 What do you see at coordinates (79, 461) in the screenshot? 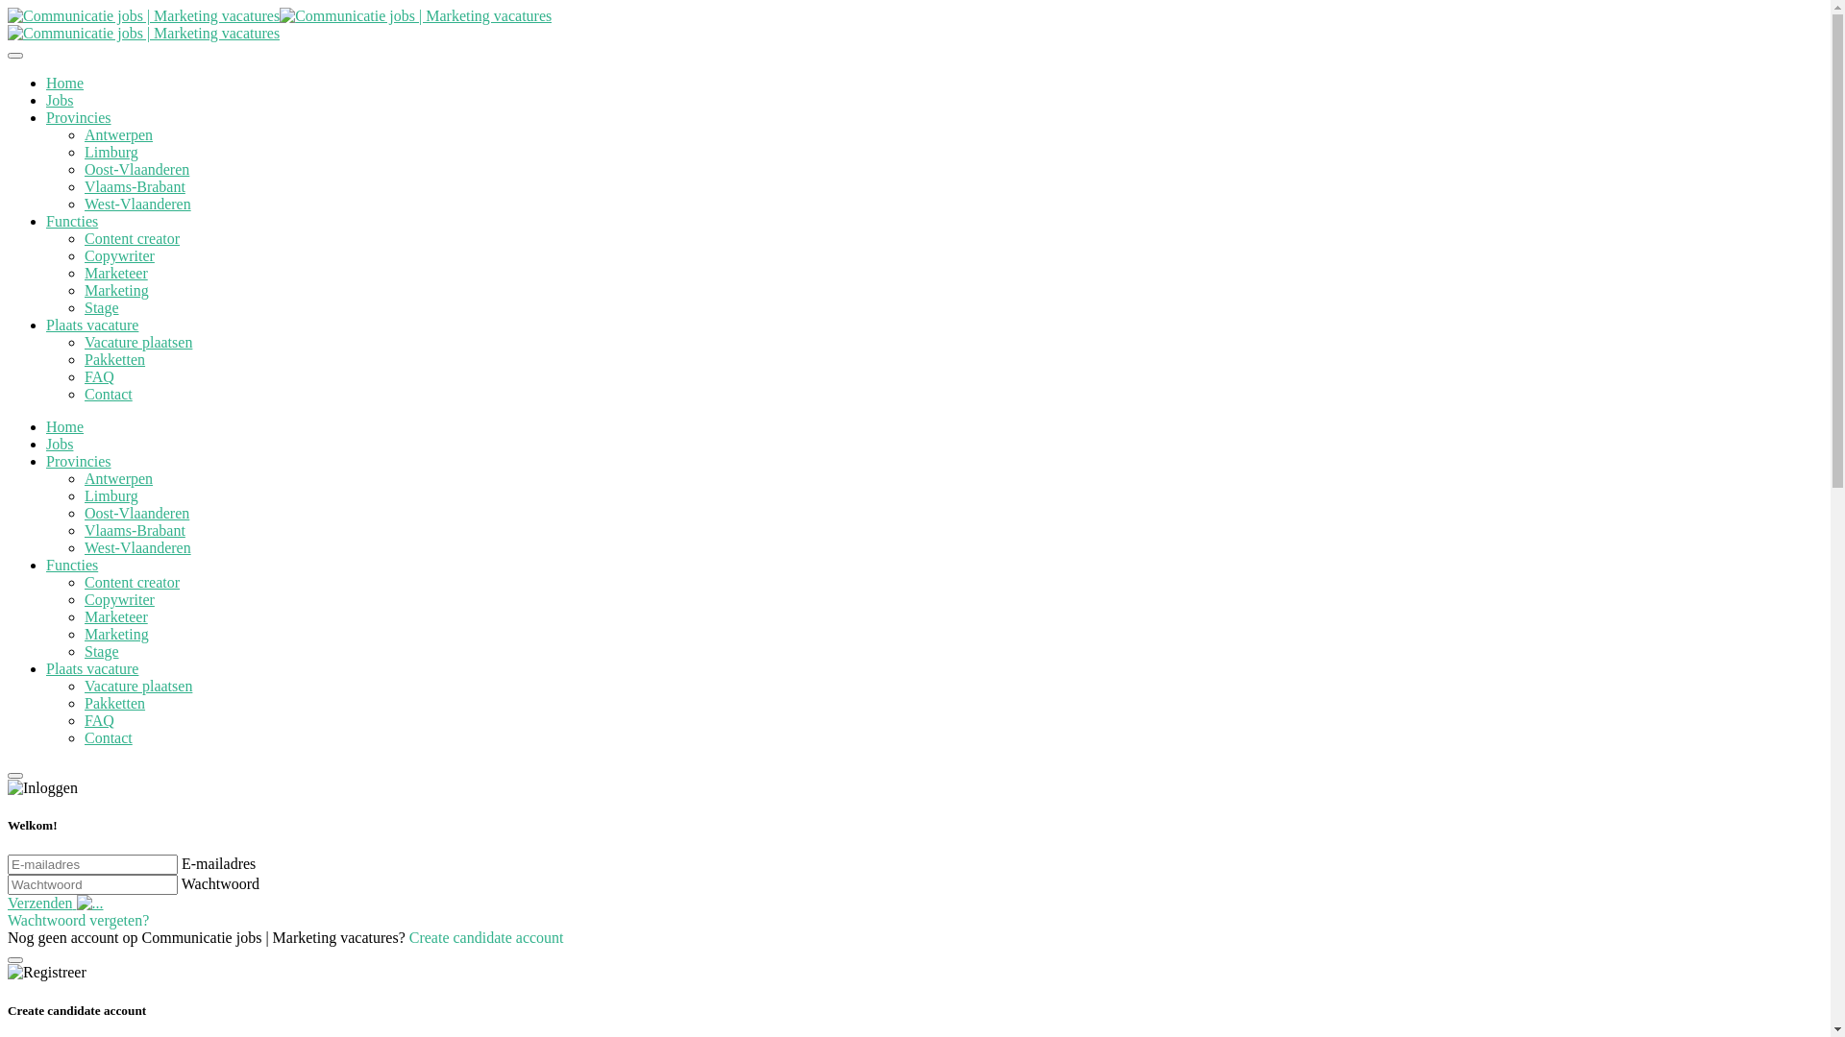
I see `Provincies` at bounding box center [79, 461].